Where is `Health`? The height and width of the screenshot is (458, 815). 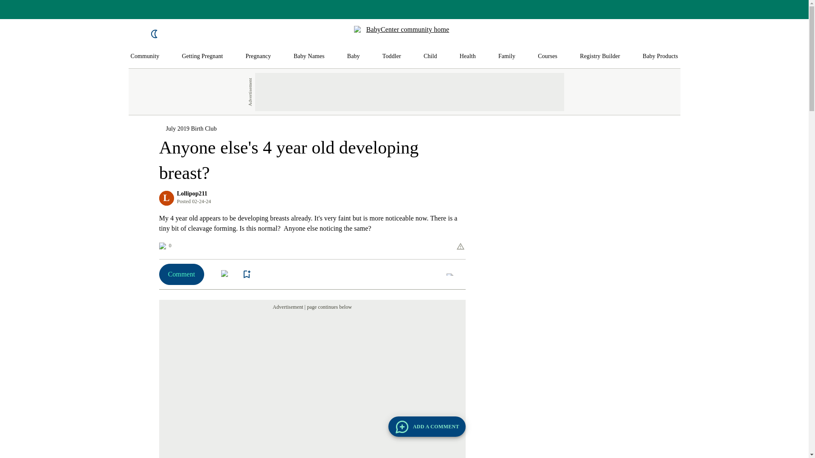
Health is located at coordinates (468, 56).